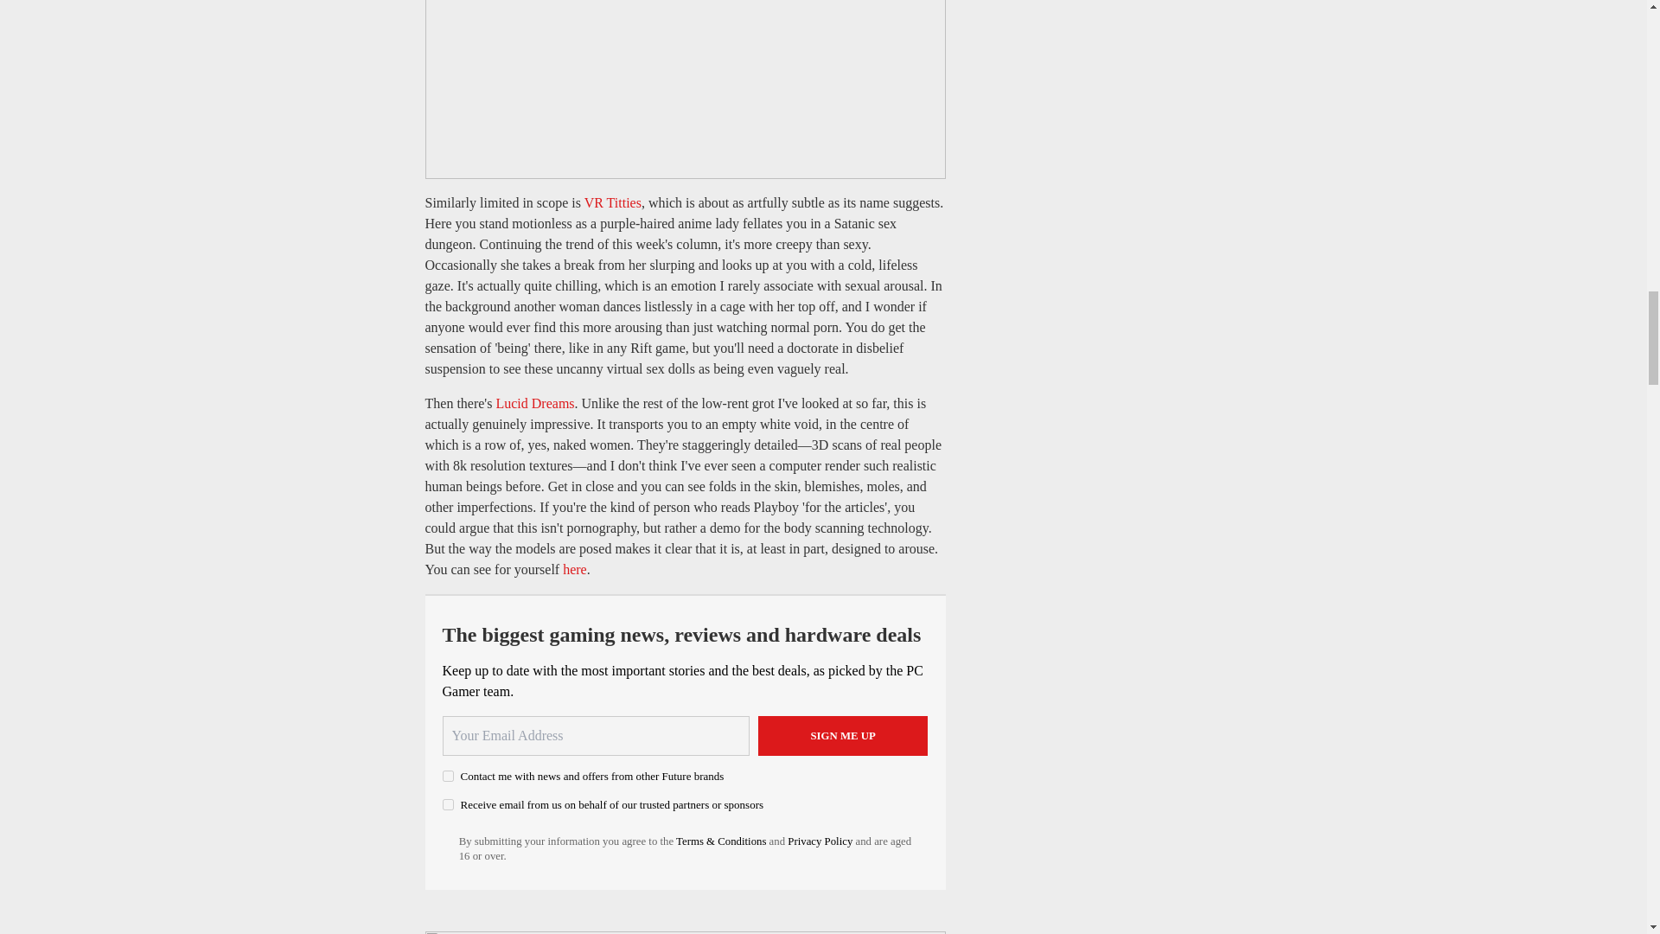  What do you see at coordinates (448, 776) in the screenshot?
I see `on` at bounding box center [448, 776].